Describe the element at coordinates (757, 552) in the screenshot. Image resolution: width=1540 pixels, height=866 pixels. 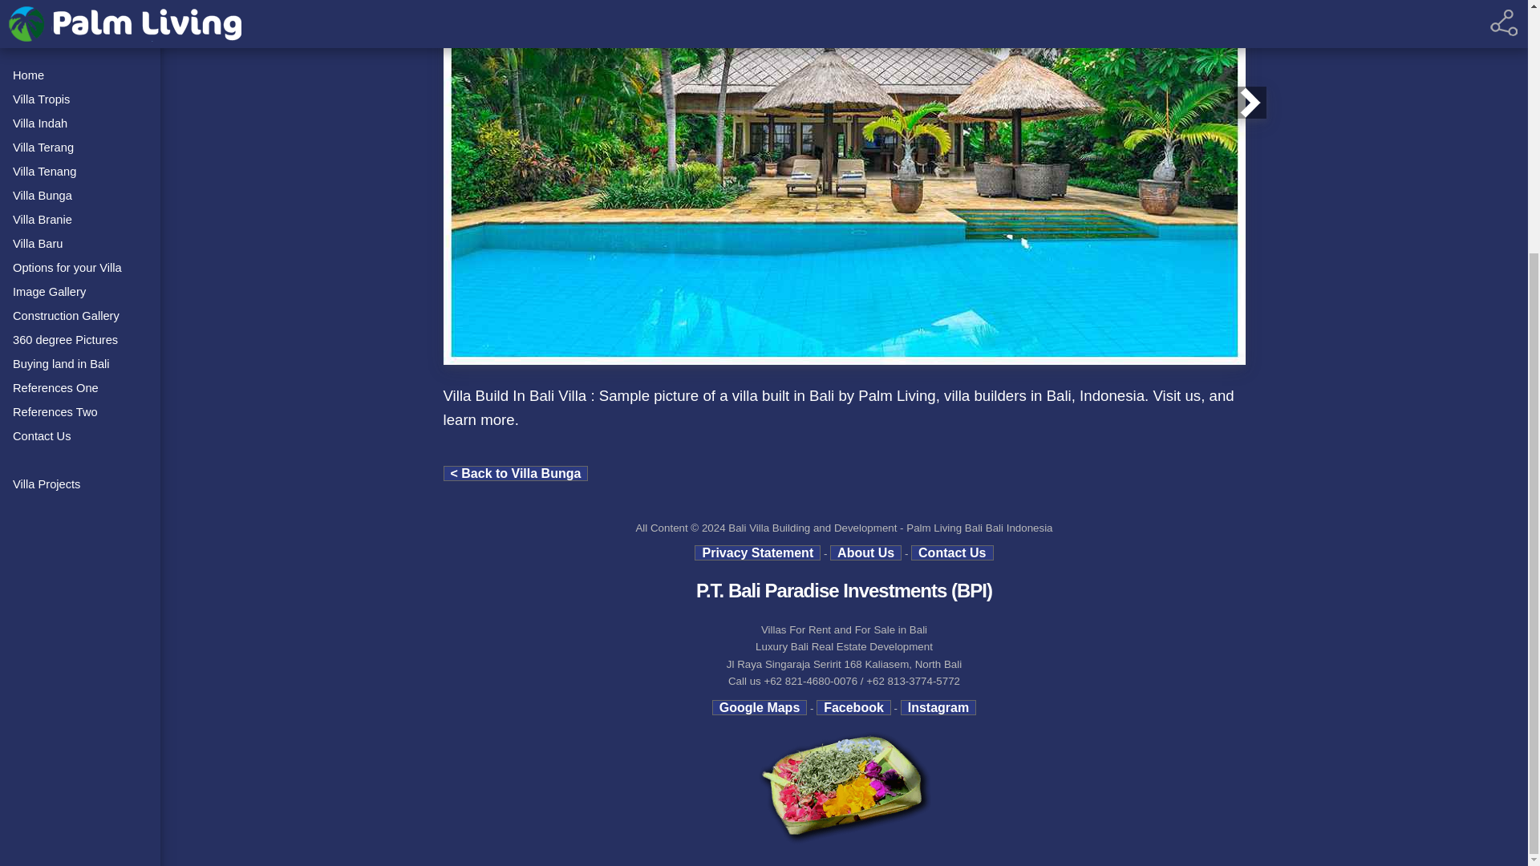
I see `Privacy Statement` at that location.